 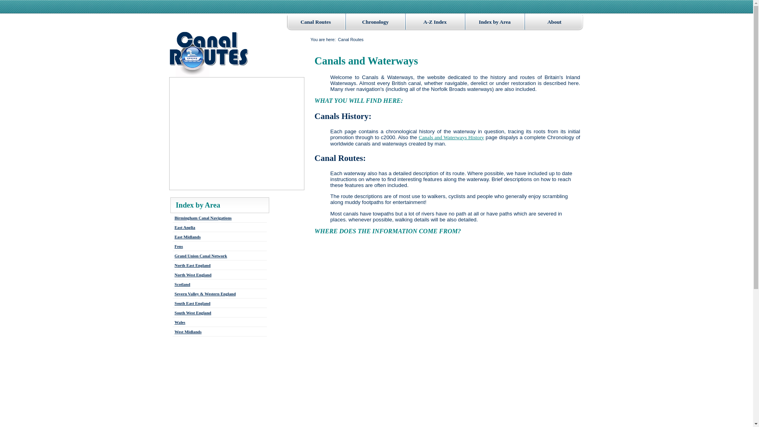 I want to click on Chronology, so click(x=375, y=22).